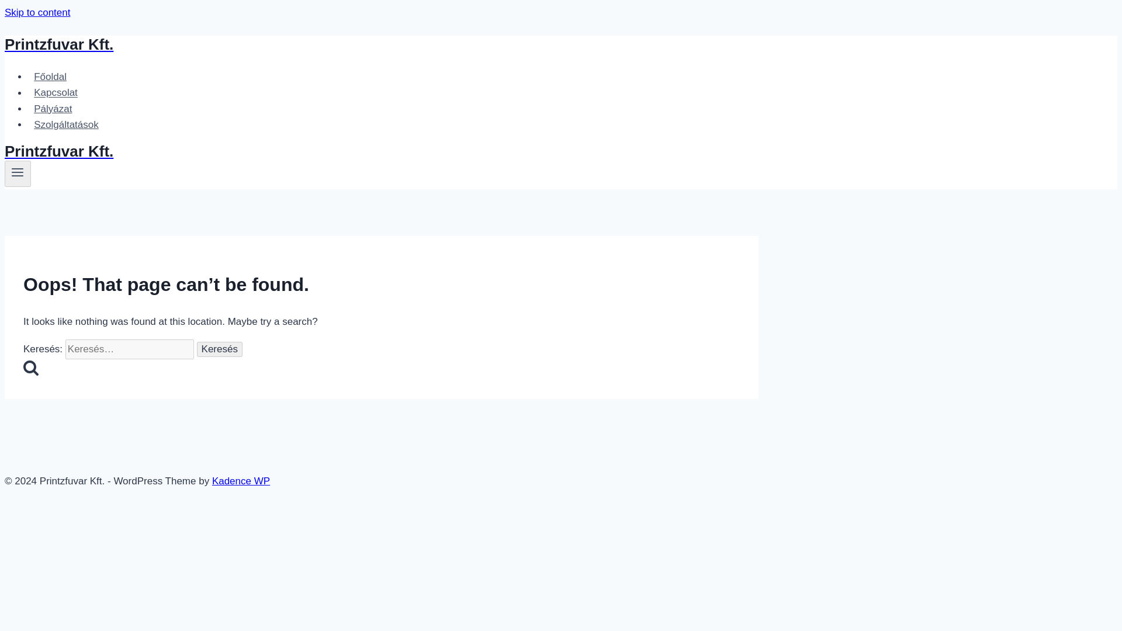 The width and height of the screenshot is (1122, 631). I want to click on Toggle Menu, so click(18, 172).